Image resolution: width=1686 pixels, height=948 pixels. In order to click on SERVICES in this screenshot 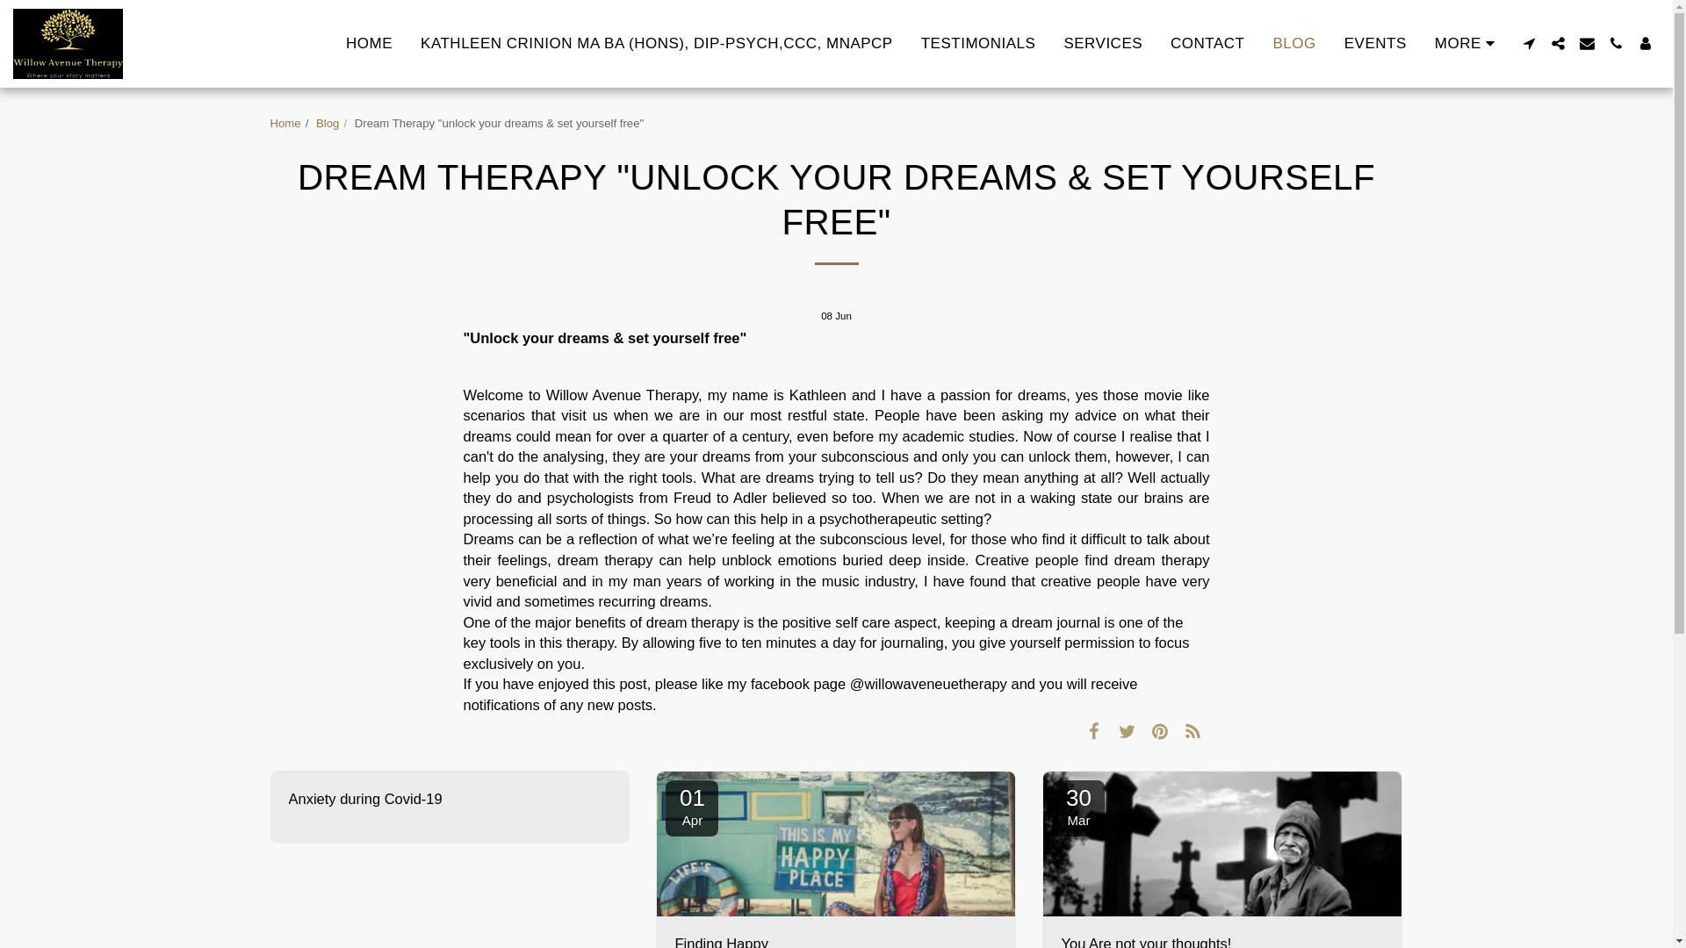, I will do `click(1103, 42)`.